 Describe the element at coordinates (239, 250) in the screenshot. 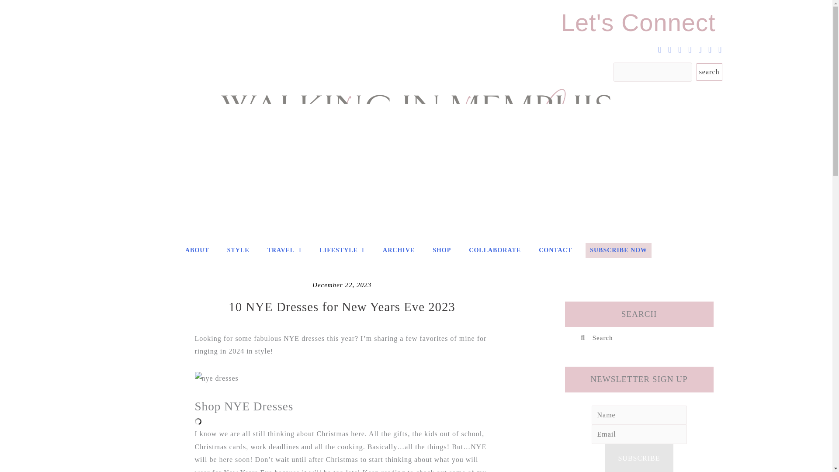

I see `STYLE` at that location.